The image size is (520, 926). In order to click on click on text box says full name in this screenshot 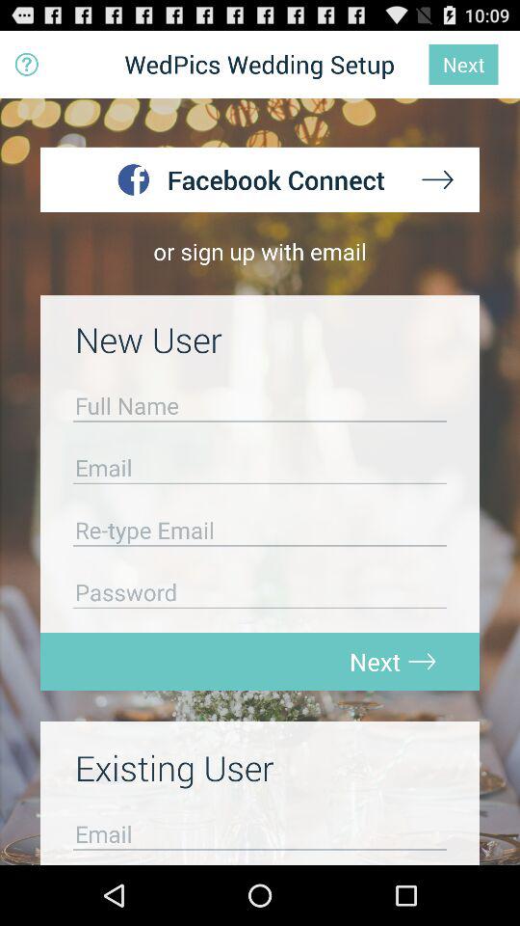, I will do `click(260, 411)`.